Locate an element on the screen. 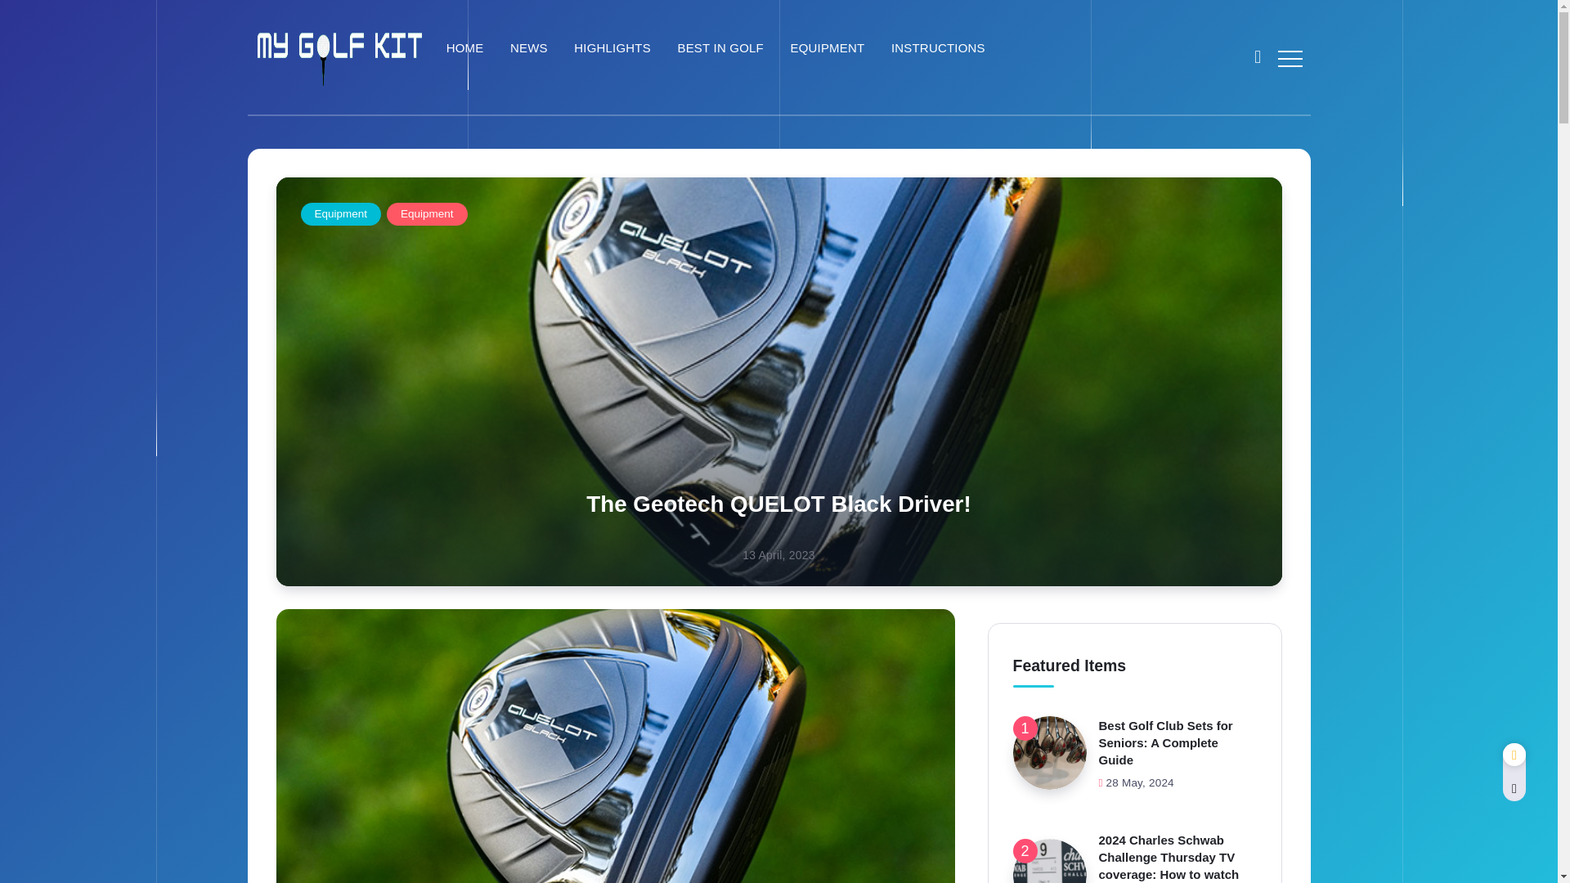 The image size is (1570, 883).  Best Golf Club Sets for Seniors: A Complete Guide is located at coordinates (1166, 742).